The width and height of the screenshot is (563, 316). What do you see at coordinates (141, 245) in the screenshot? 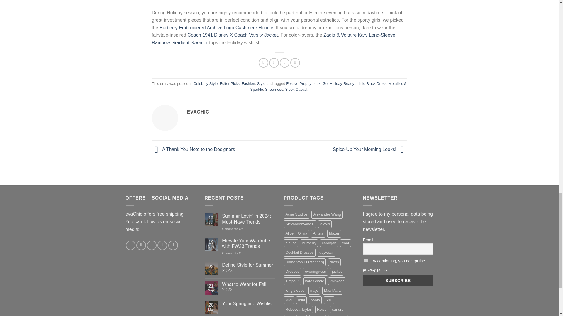
I see `Follow on Instagram` at bounding box center [141, 245].